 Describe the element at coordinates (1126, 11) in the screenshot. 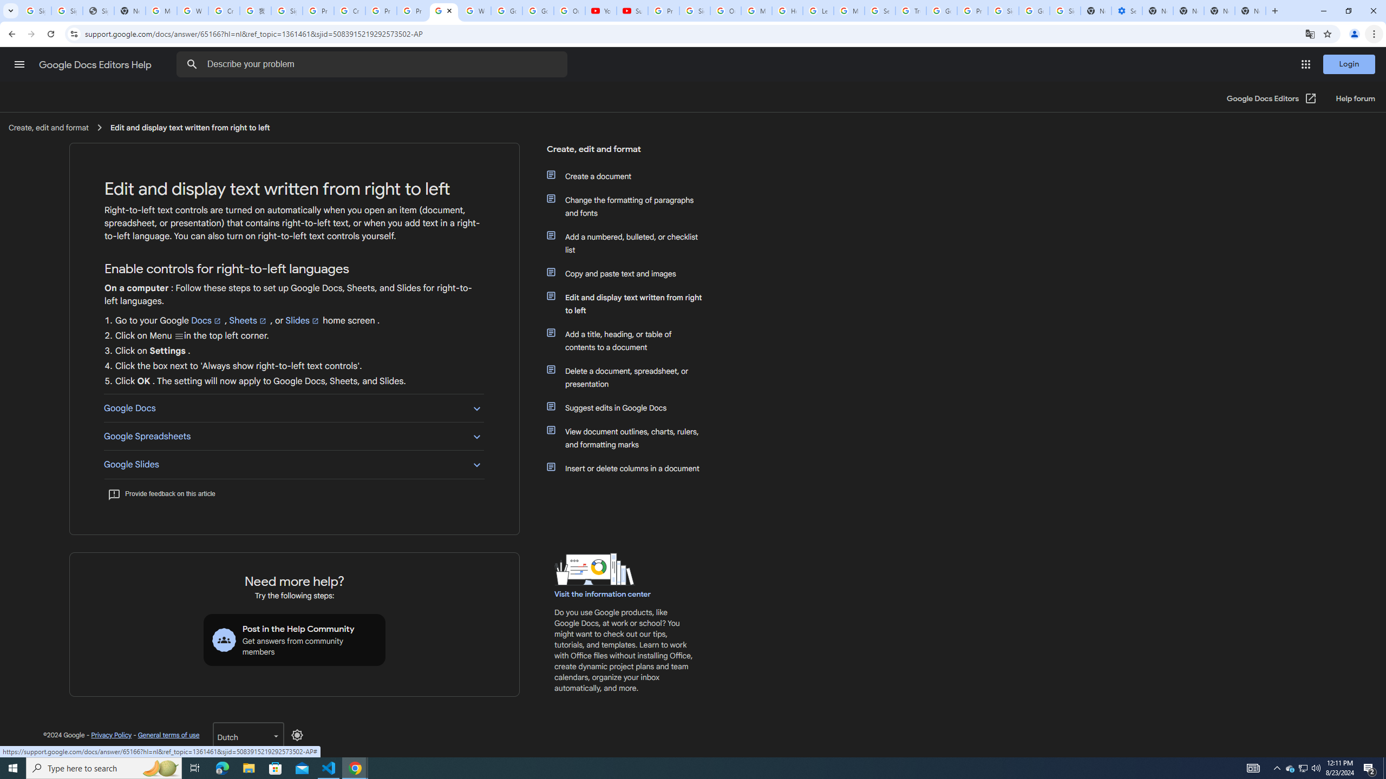

I see `Settings - Performance` at that location.